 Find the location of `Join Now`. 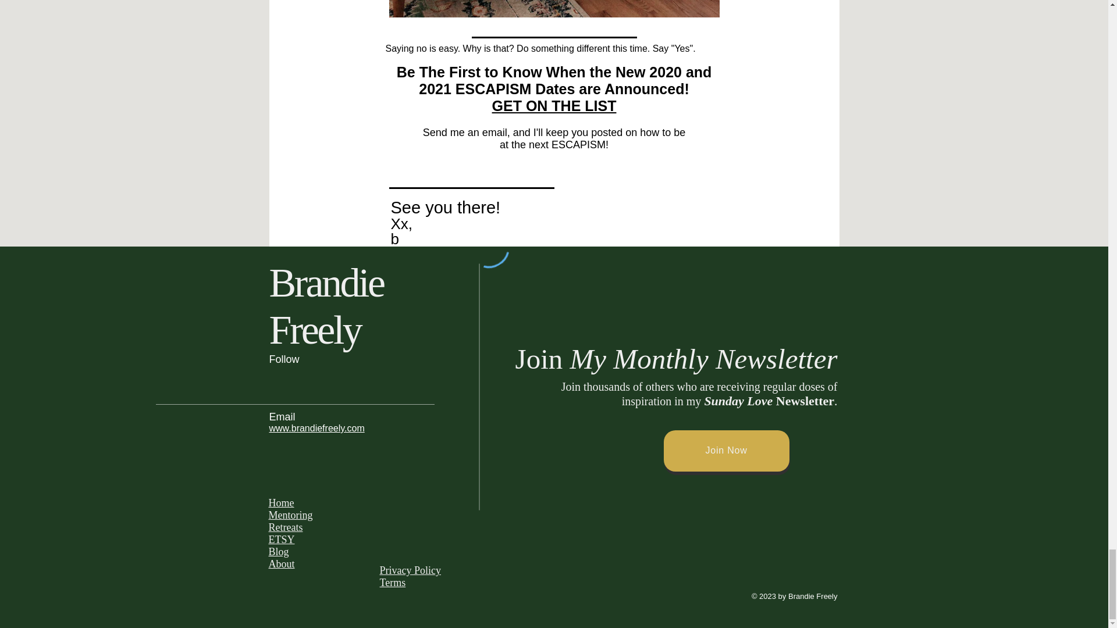

Join Now is located at coordinates (726, 451).